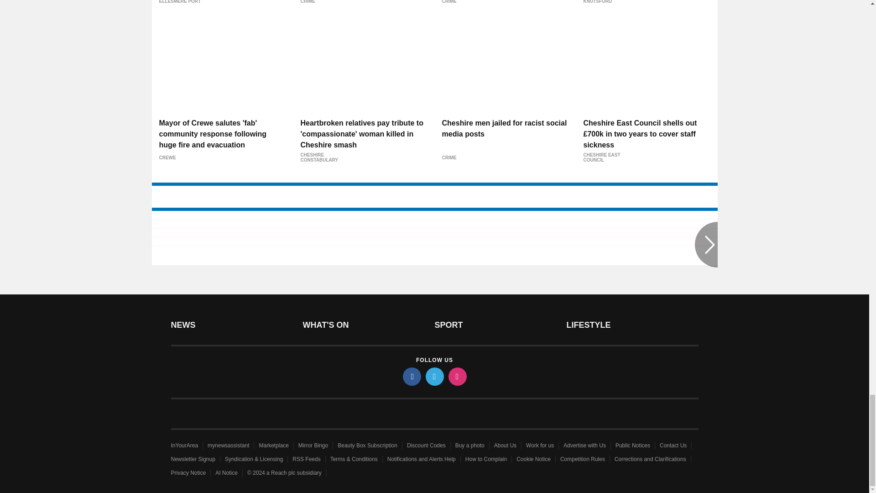  Describe the element at coordinates (457, 376) in the screenshot. I see `instagram` at that location.